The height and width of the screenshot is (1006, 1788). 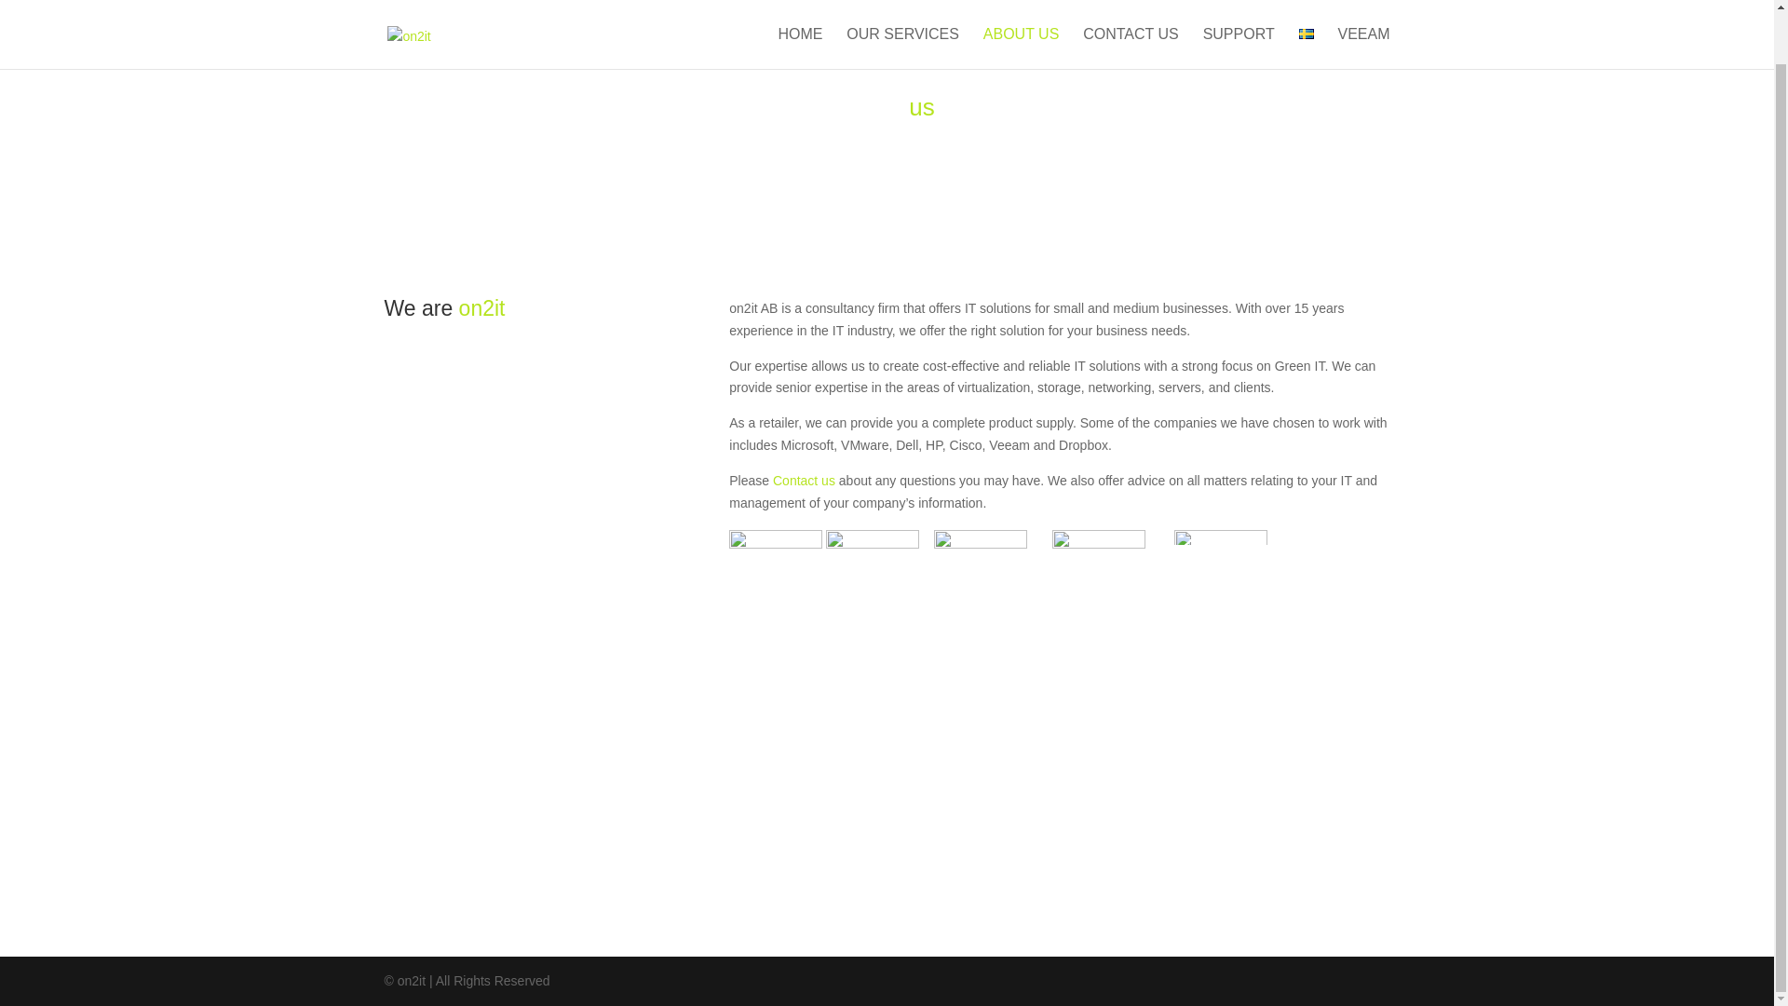 I want to click on HOME, so click(x=800, y=7).